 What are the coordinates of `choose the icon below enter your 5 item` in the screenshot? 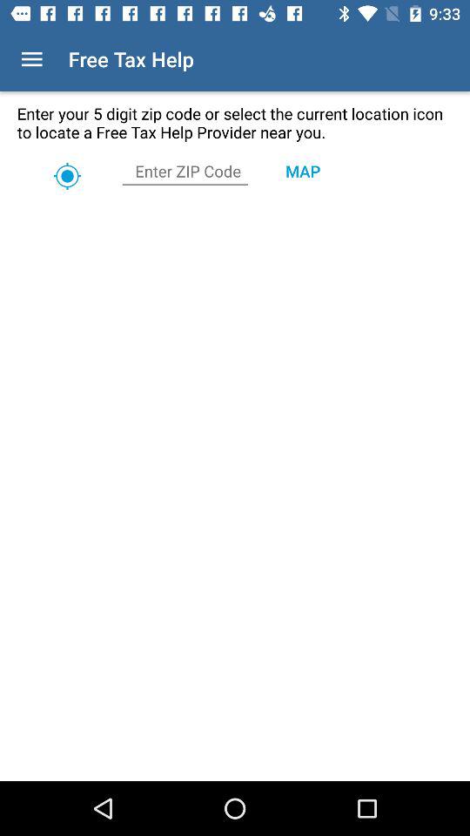 It's located at (303, 171).